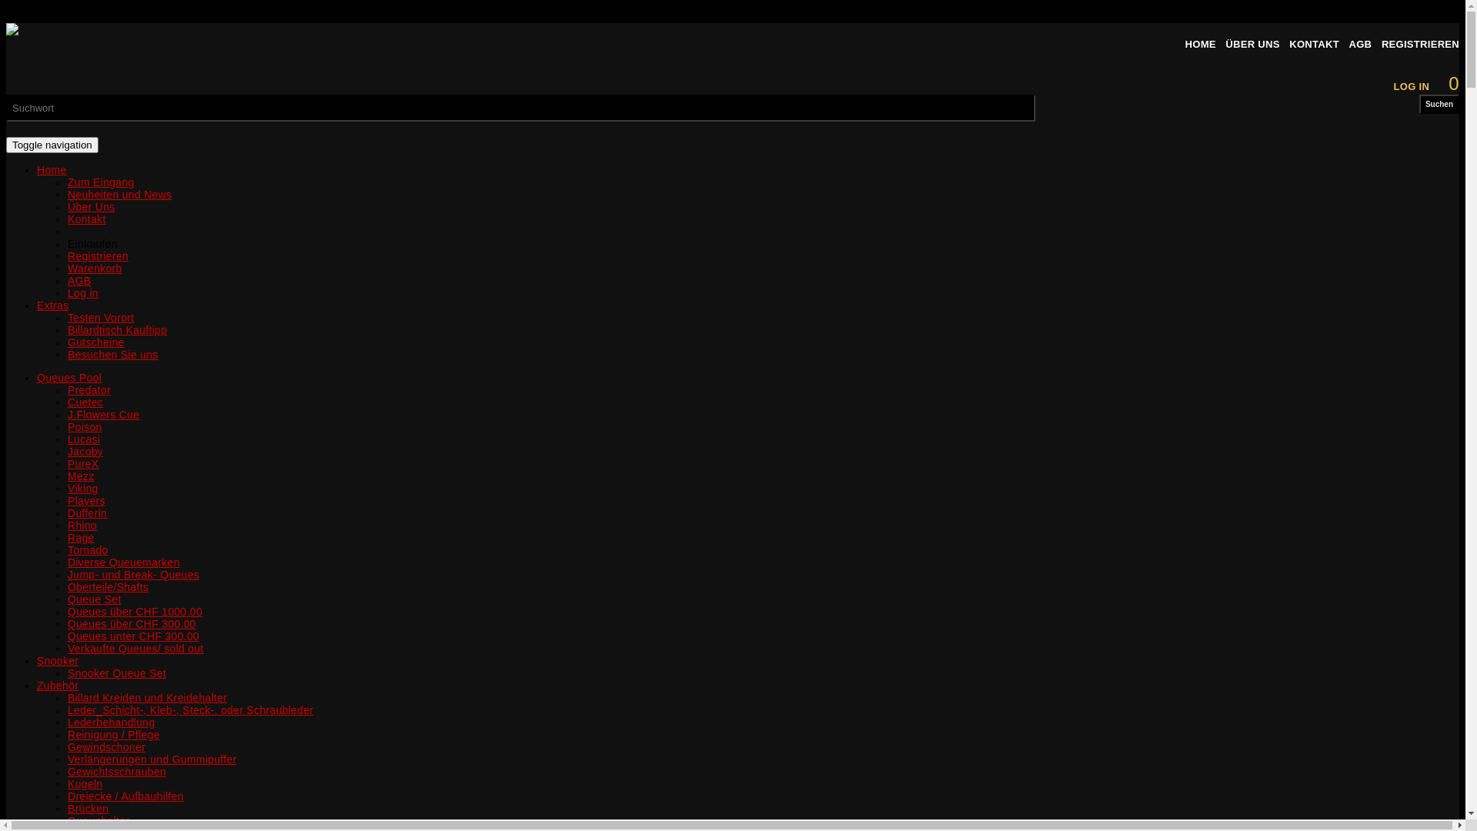  I want to click on Billard Kreiden und Kreidehalter, so click(148, 698).